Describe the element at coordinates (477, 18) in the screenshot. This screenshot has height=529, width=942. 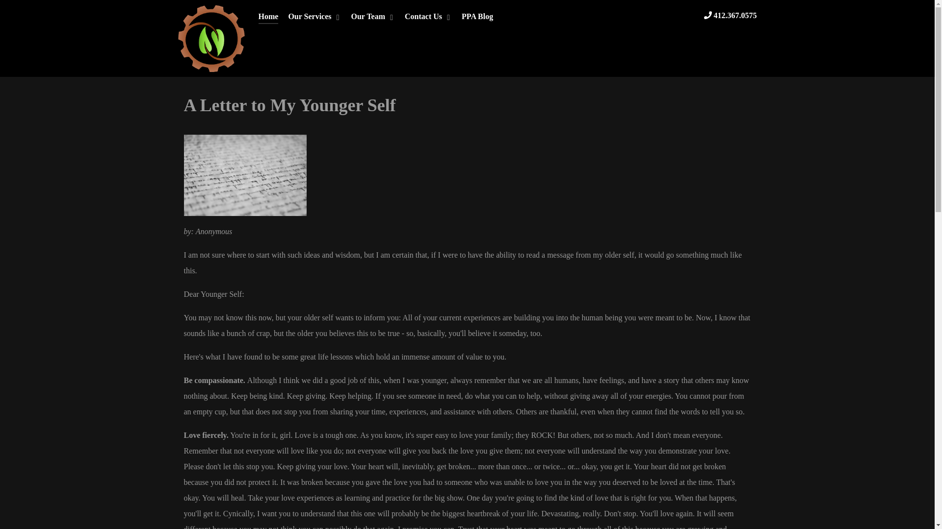
I see `PPA Blog` at that location.